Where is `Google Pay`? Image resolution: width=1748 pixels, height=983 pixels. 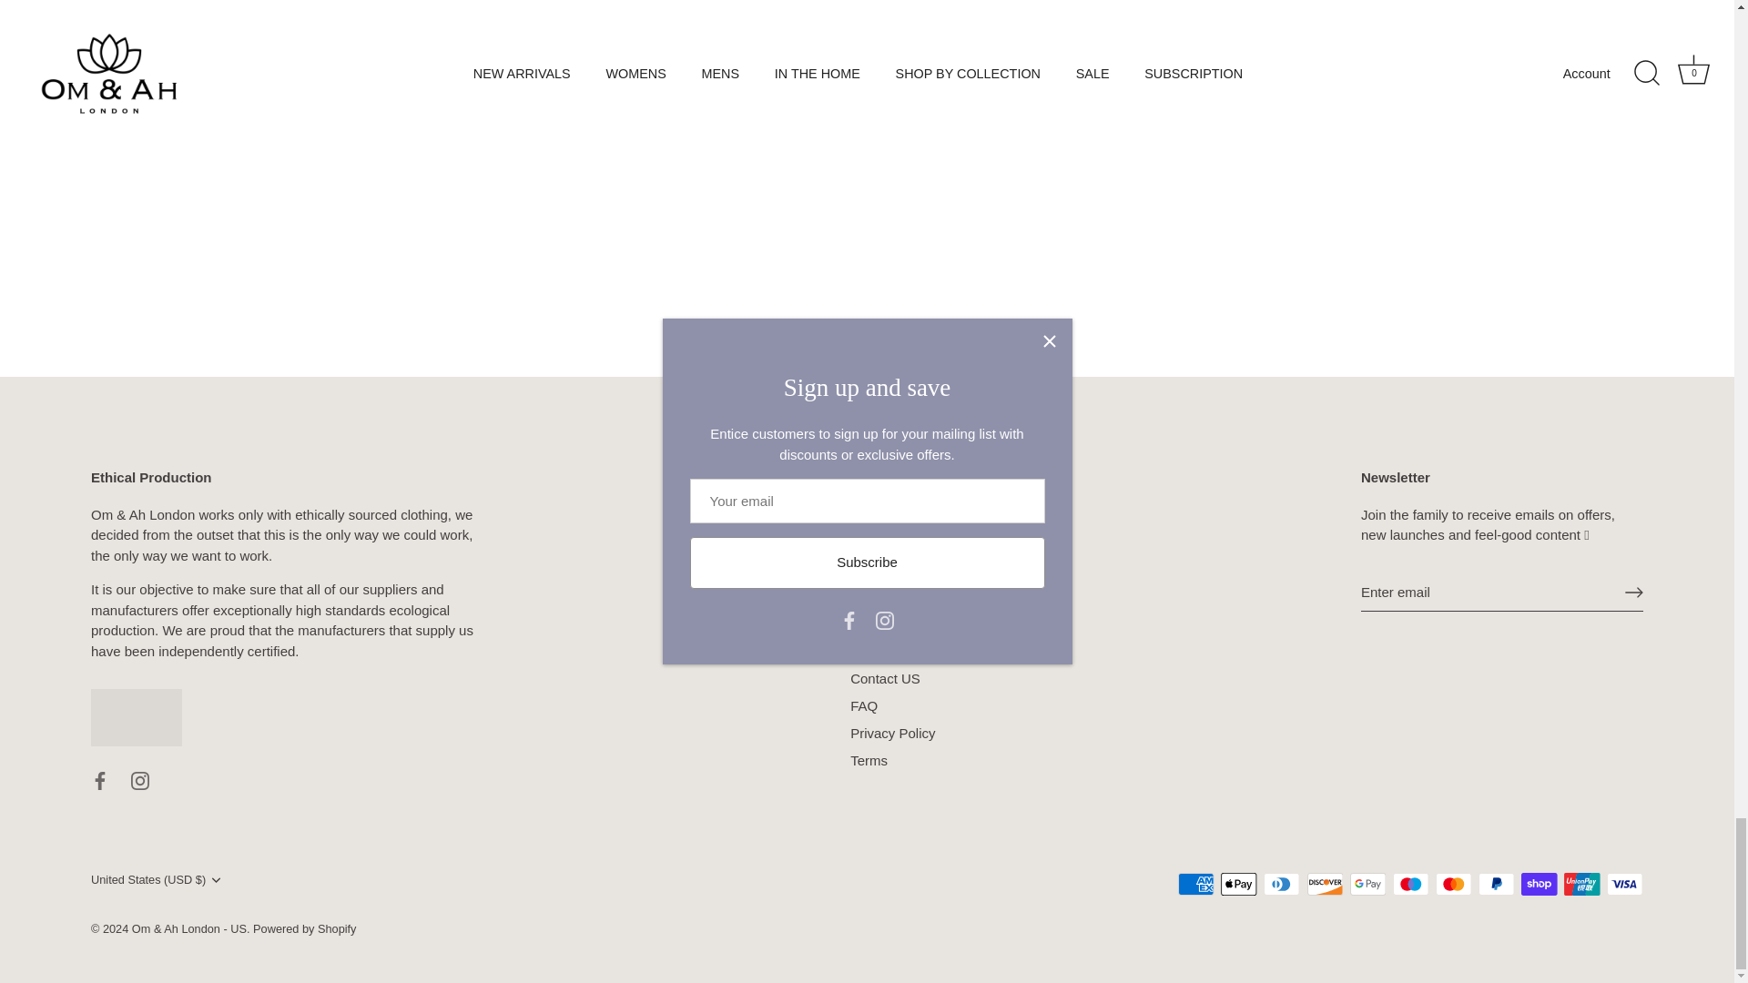
Google Pay is located at coordinates (1367, 884).